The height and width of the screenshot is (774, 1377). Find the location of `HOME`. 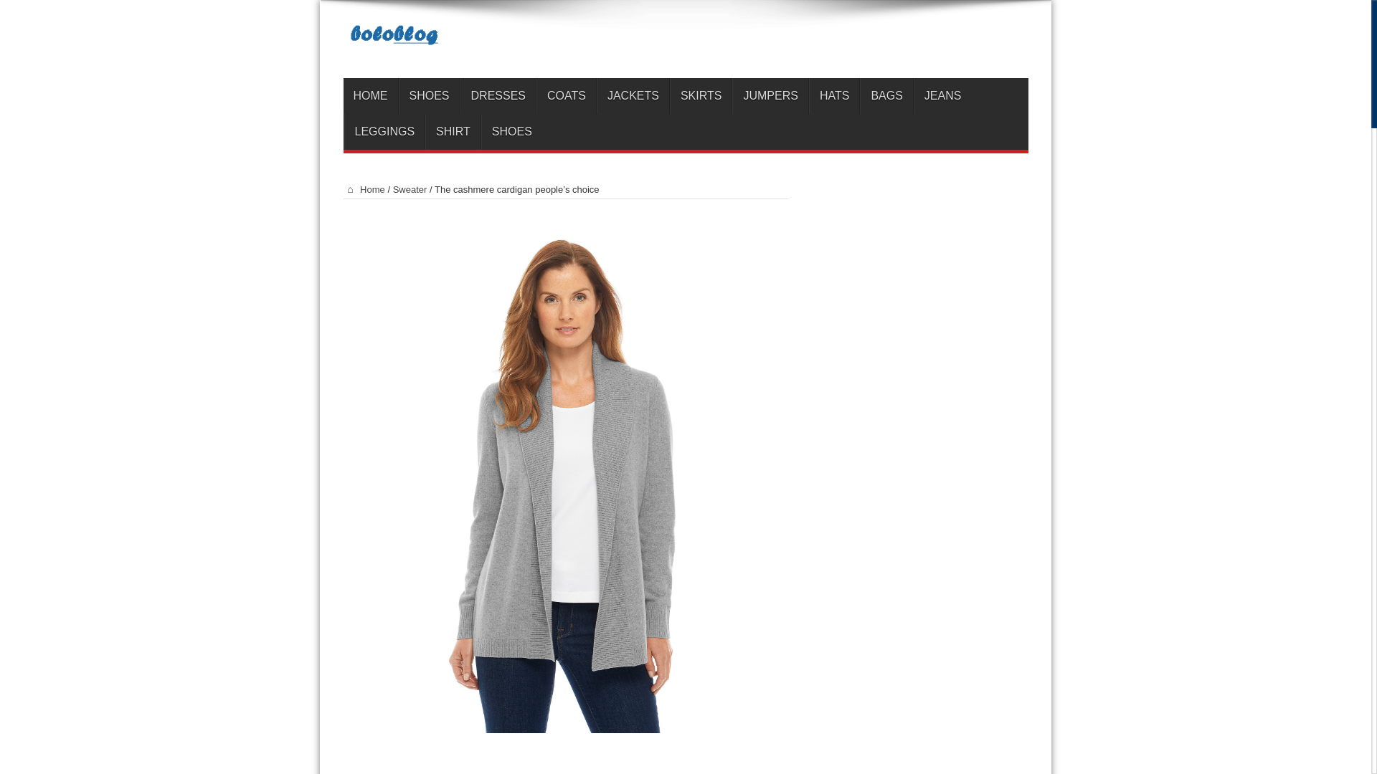

HOME is located at coordinates (370, 96).